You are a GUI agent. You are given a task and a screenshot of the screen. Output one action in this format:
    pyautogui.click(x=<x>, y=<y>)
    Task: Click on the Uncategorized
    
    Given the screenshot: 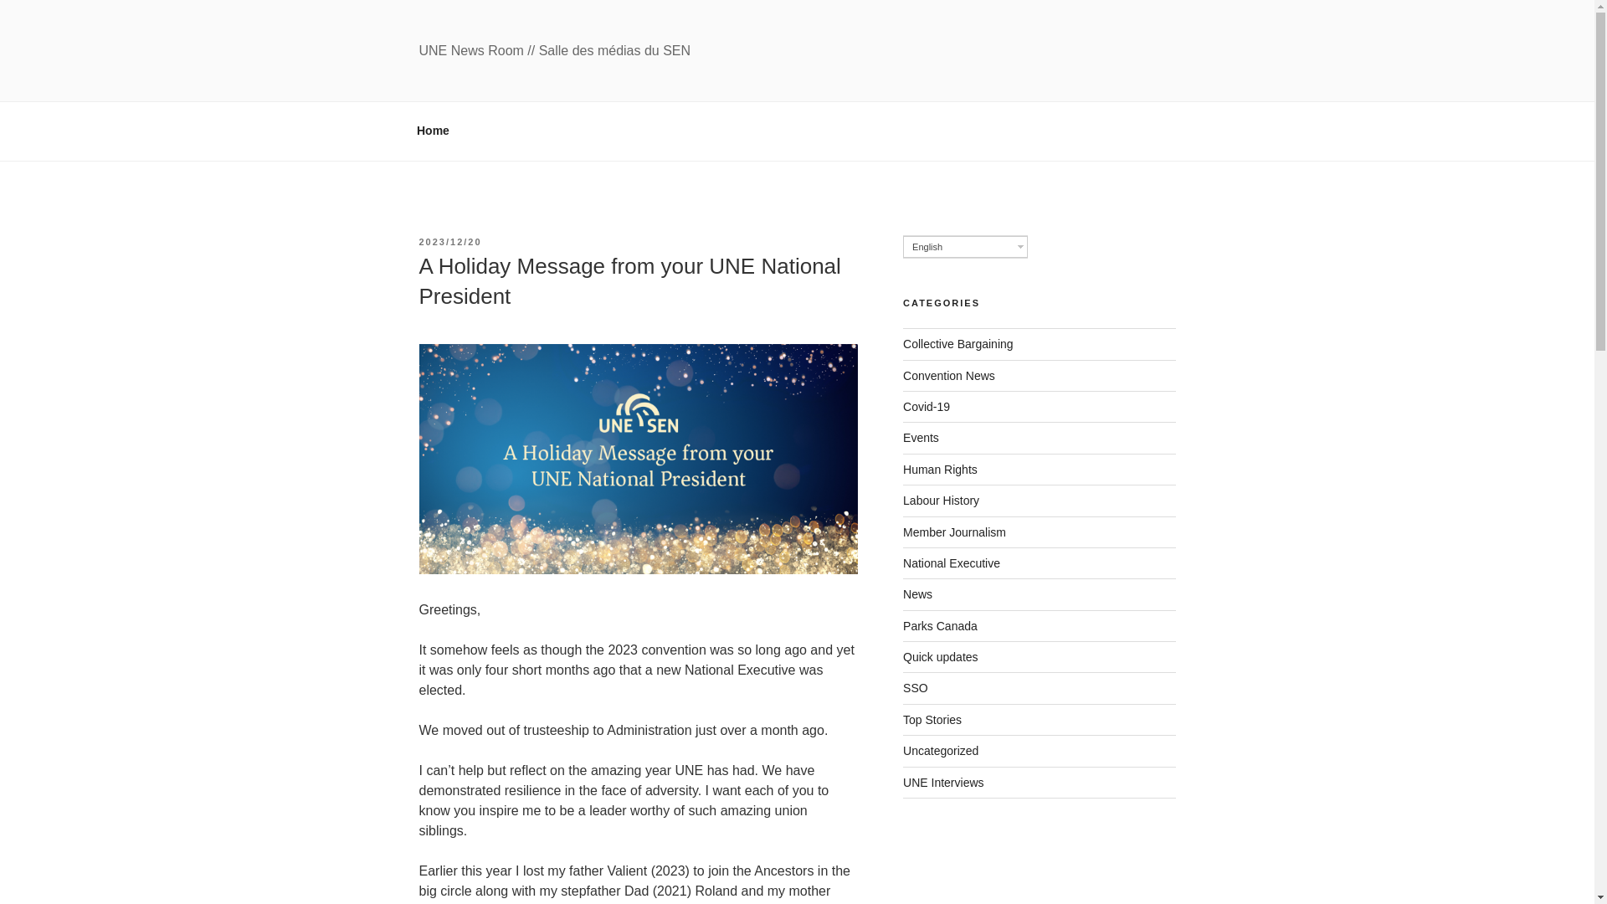 What is the action you would take?
    pyautogui.click(x=941, y=750)
    